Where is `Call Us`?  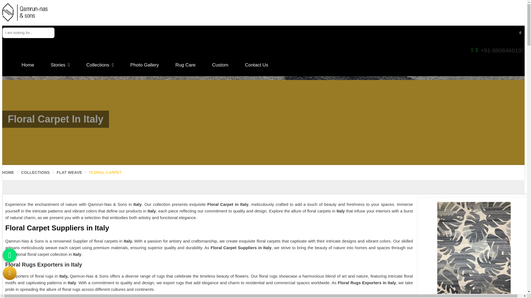 Call Us is located at coordinates (498, 50).